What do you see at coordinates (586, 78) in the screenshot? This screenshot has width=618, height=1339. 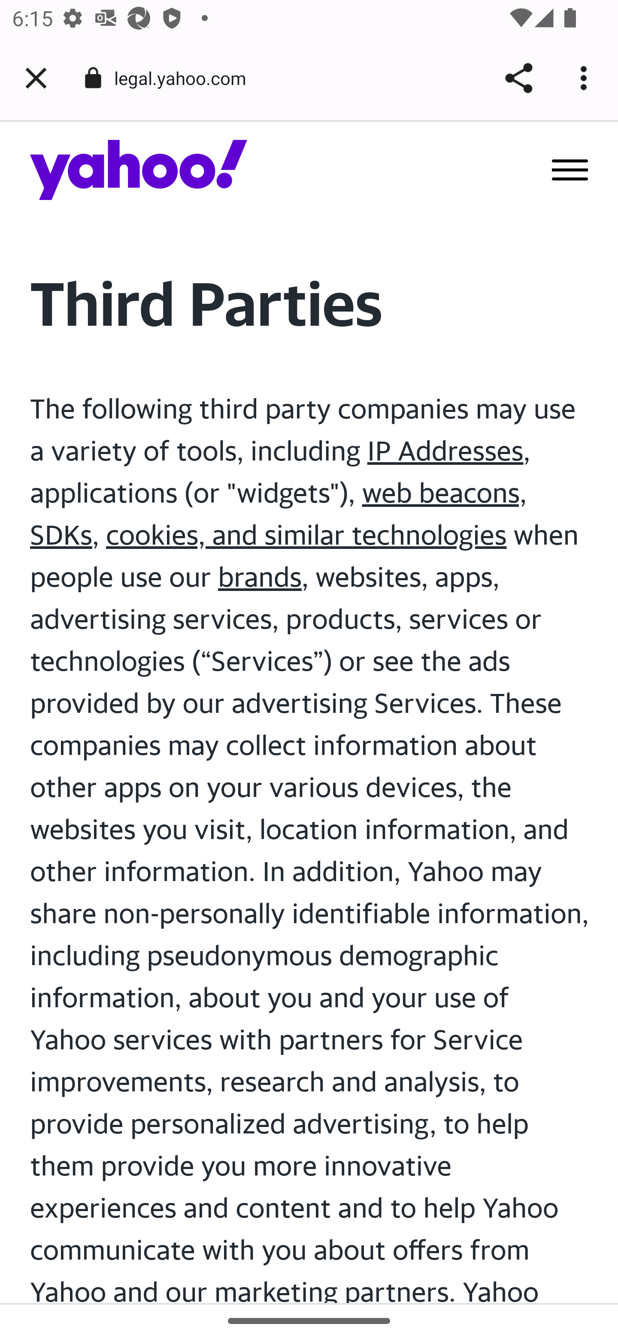 I see `More options` at bounding box center [586, 78].